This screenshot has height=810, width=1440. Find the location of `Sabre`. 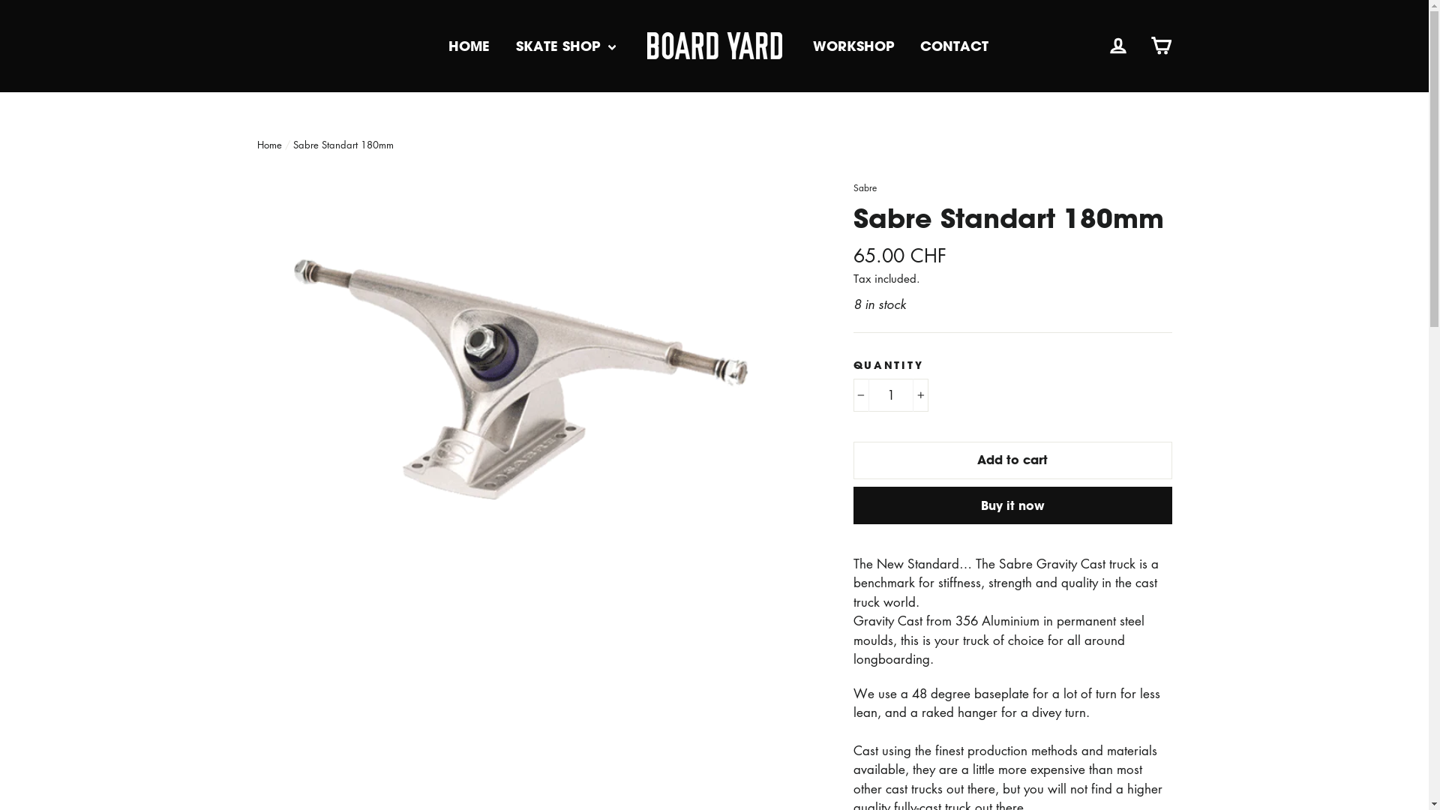

Sabre is located at coordinates (865, 187).